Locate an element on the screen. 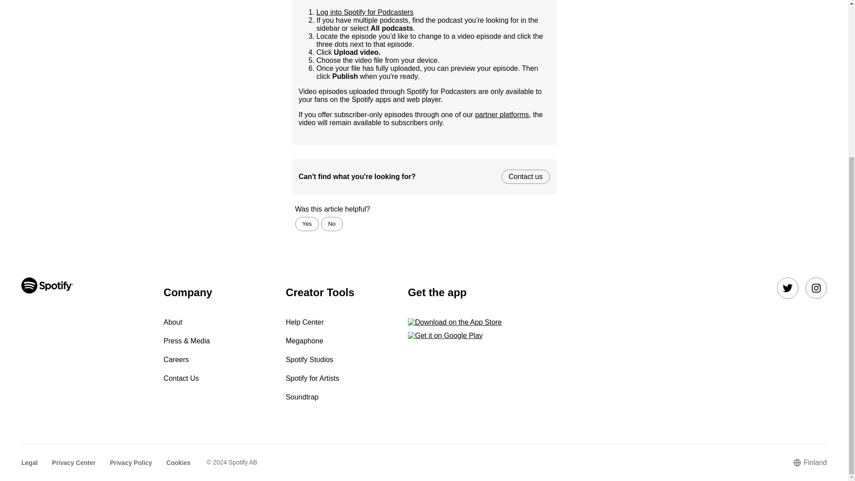 The height and width of the screenshot is (481, 855). partner platforms is located at coordinates (502, 114).